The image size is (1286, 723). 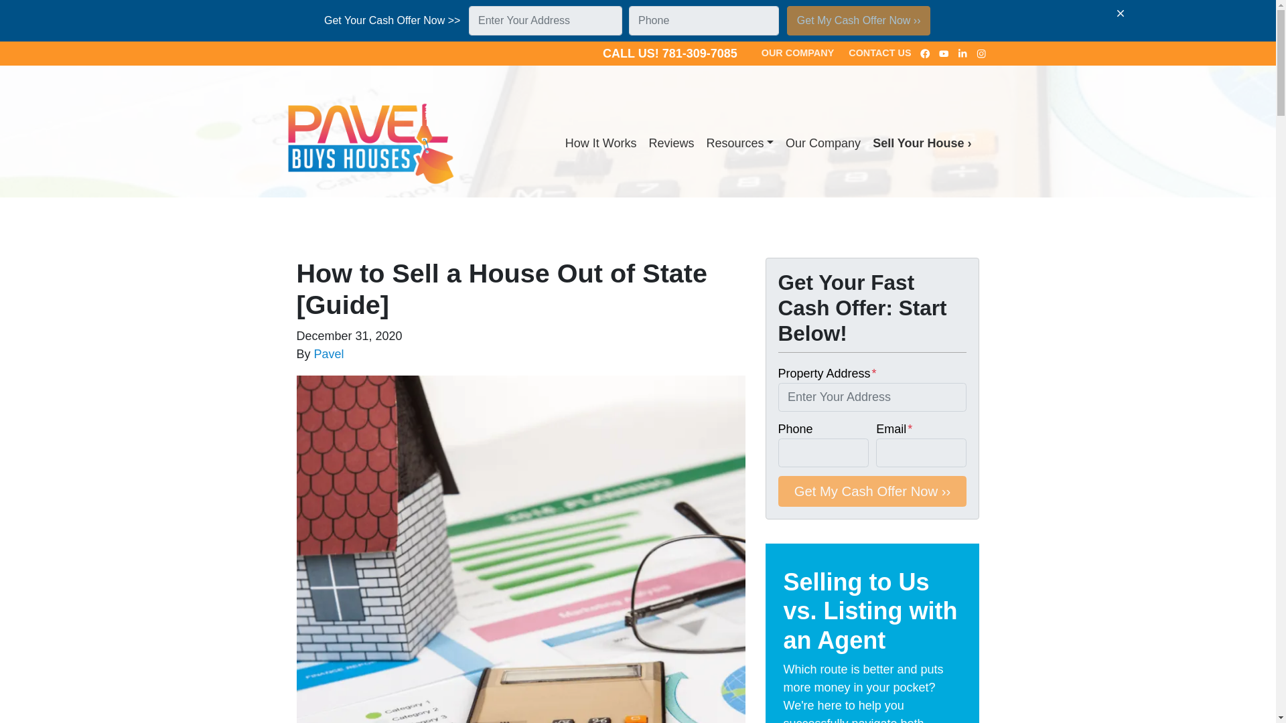 I want to click on Resources, so click(x=739, y=143).